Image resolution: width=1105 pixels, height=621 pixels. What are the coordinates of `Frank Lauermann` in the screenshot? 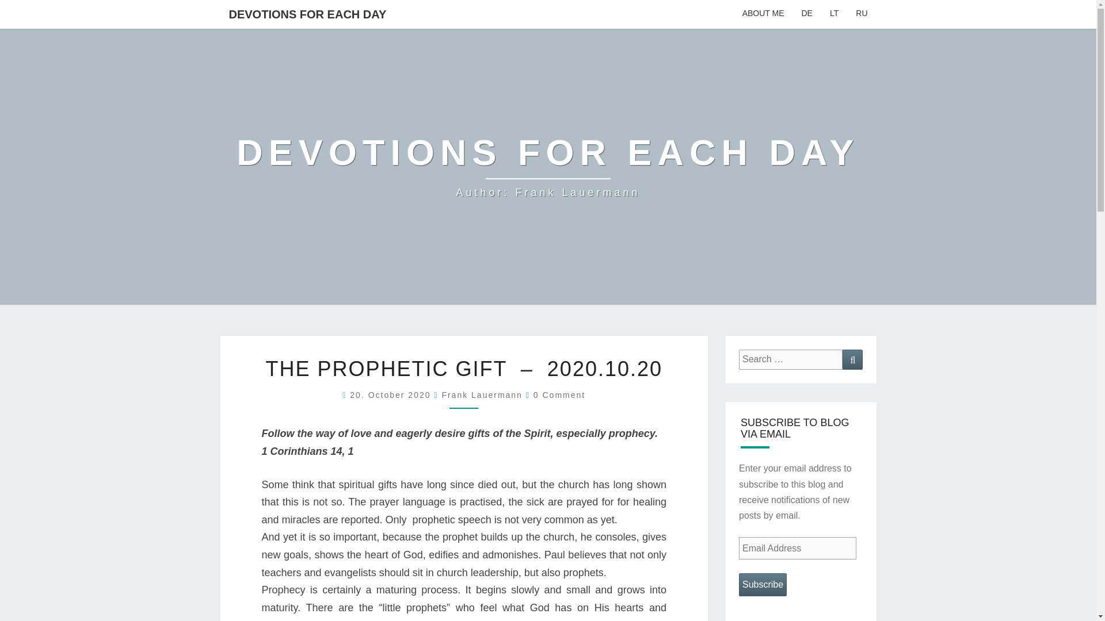 It's located at (482, 395).